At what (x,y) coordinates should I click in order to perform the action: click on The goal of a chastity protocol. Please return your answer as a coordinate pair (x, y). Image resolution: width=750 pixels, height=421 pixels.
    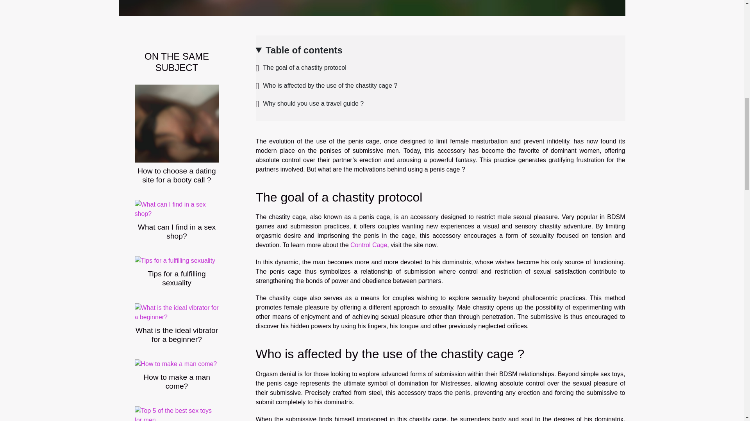
    Looking at the image, I should click on (301, 68).